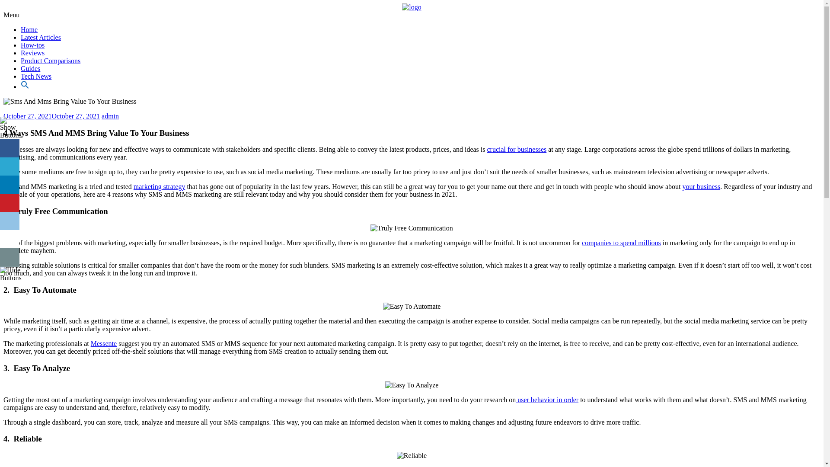 This screenshot has width=830, height=467. Describe the element at coordinates (51, 61) in the screenshot. I see `Product Comparisons` at that location.